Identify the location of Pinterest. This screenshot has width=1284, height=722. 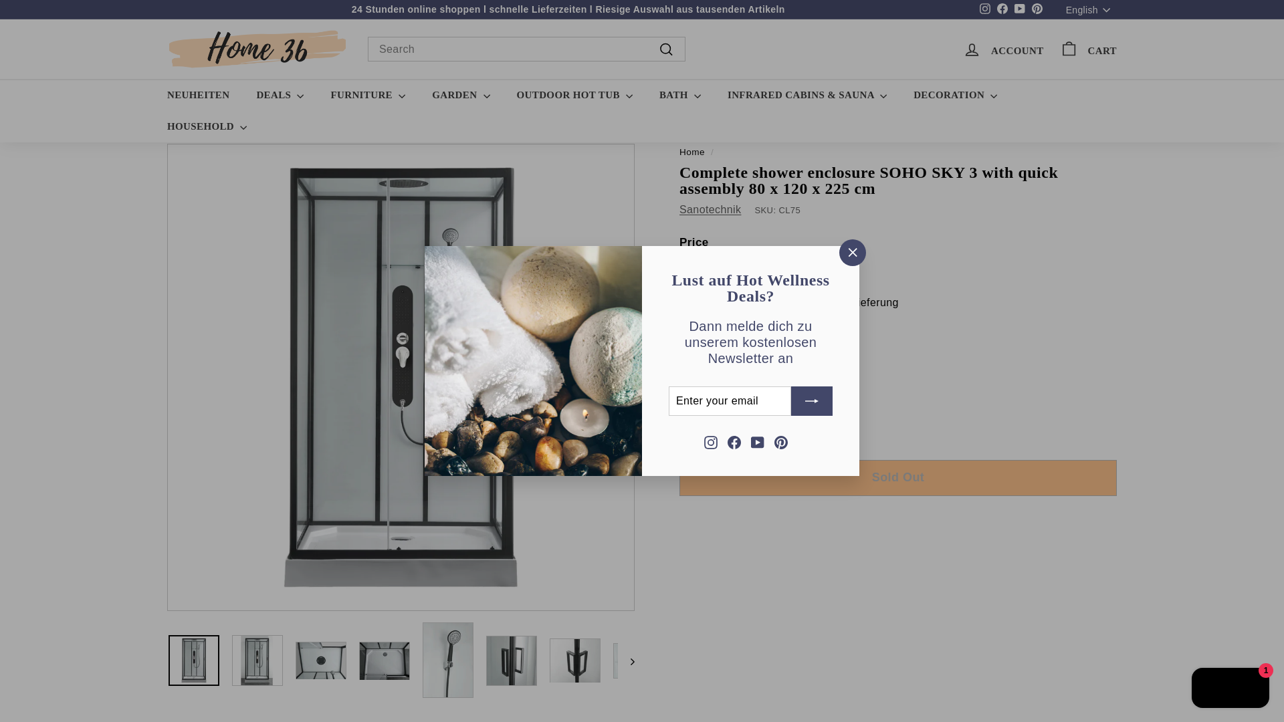
(702, 409).